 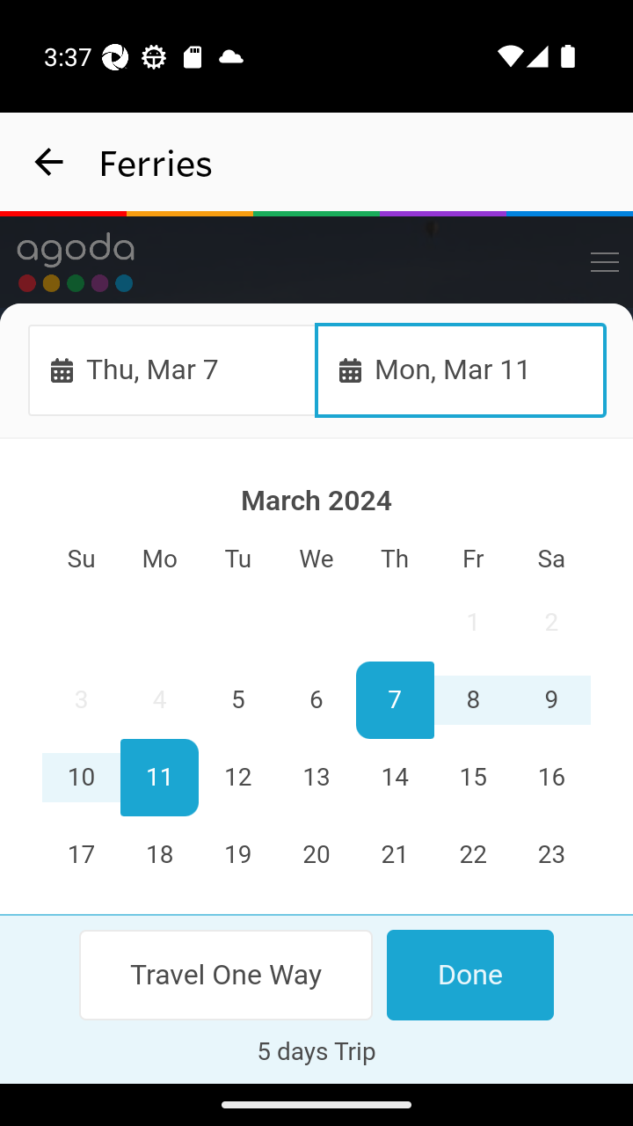 What do you see at coordinates (472, 855) in the screenshot?
I see `22` at bounding box center [472, 855].